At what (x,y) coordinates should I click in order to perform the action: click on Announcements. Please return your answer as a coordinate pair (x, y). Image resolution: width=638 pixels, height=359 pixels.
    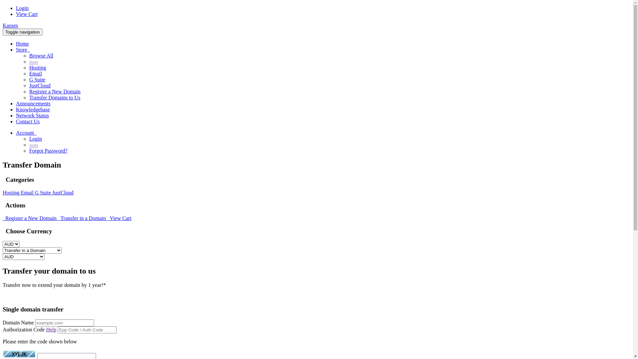
    Looking at the image, I should click on (33, 104).